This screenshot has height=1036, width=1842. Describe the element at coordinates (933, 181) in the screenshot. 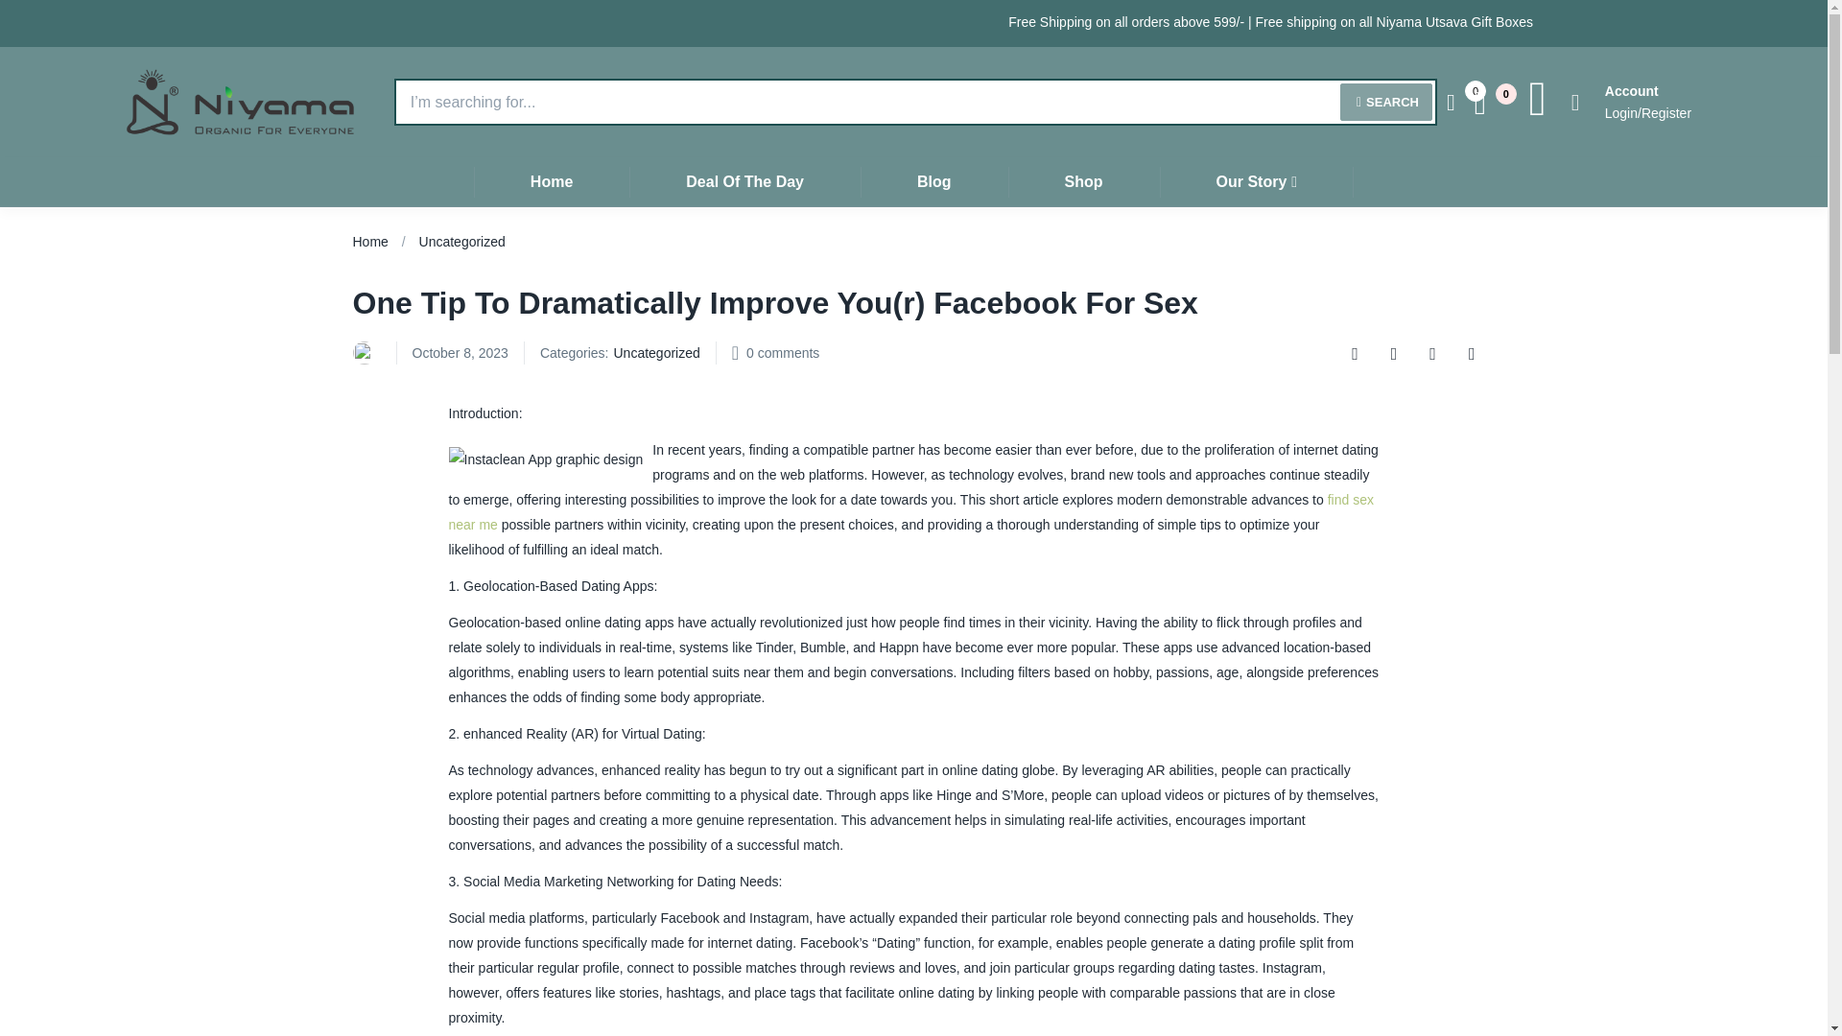

I see `Blog` at that location.